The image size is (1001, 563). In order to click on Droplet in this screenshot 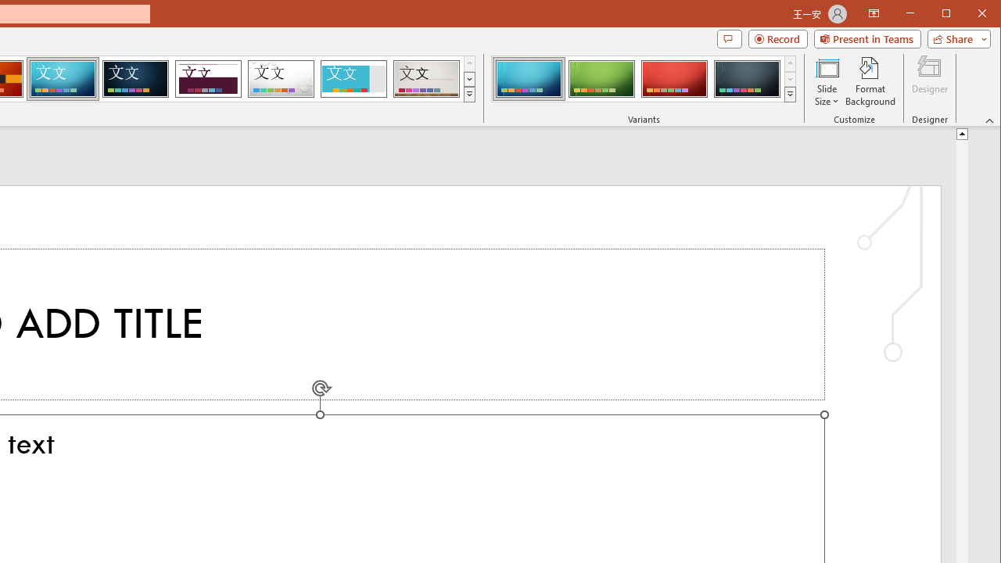, I will do `click(281, 78)`.